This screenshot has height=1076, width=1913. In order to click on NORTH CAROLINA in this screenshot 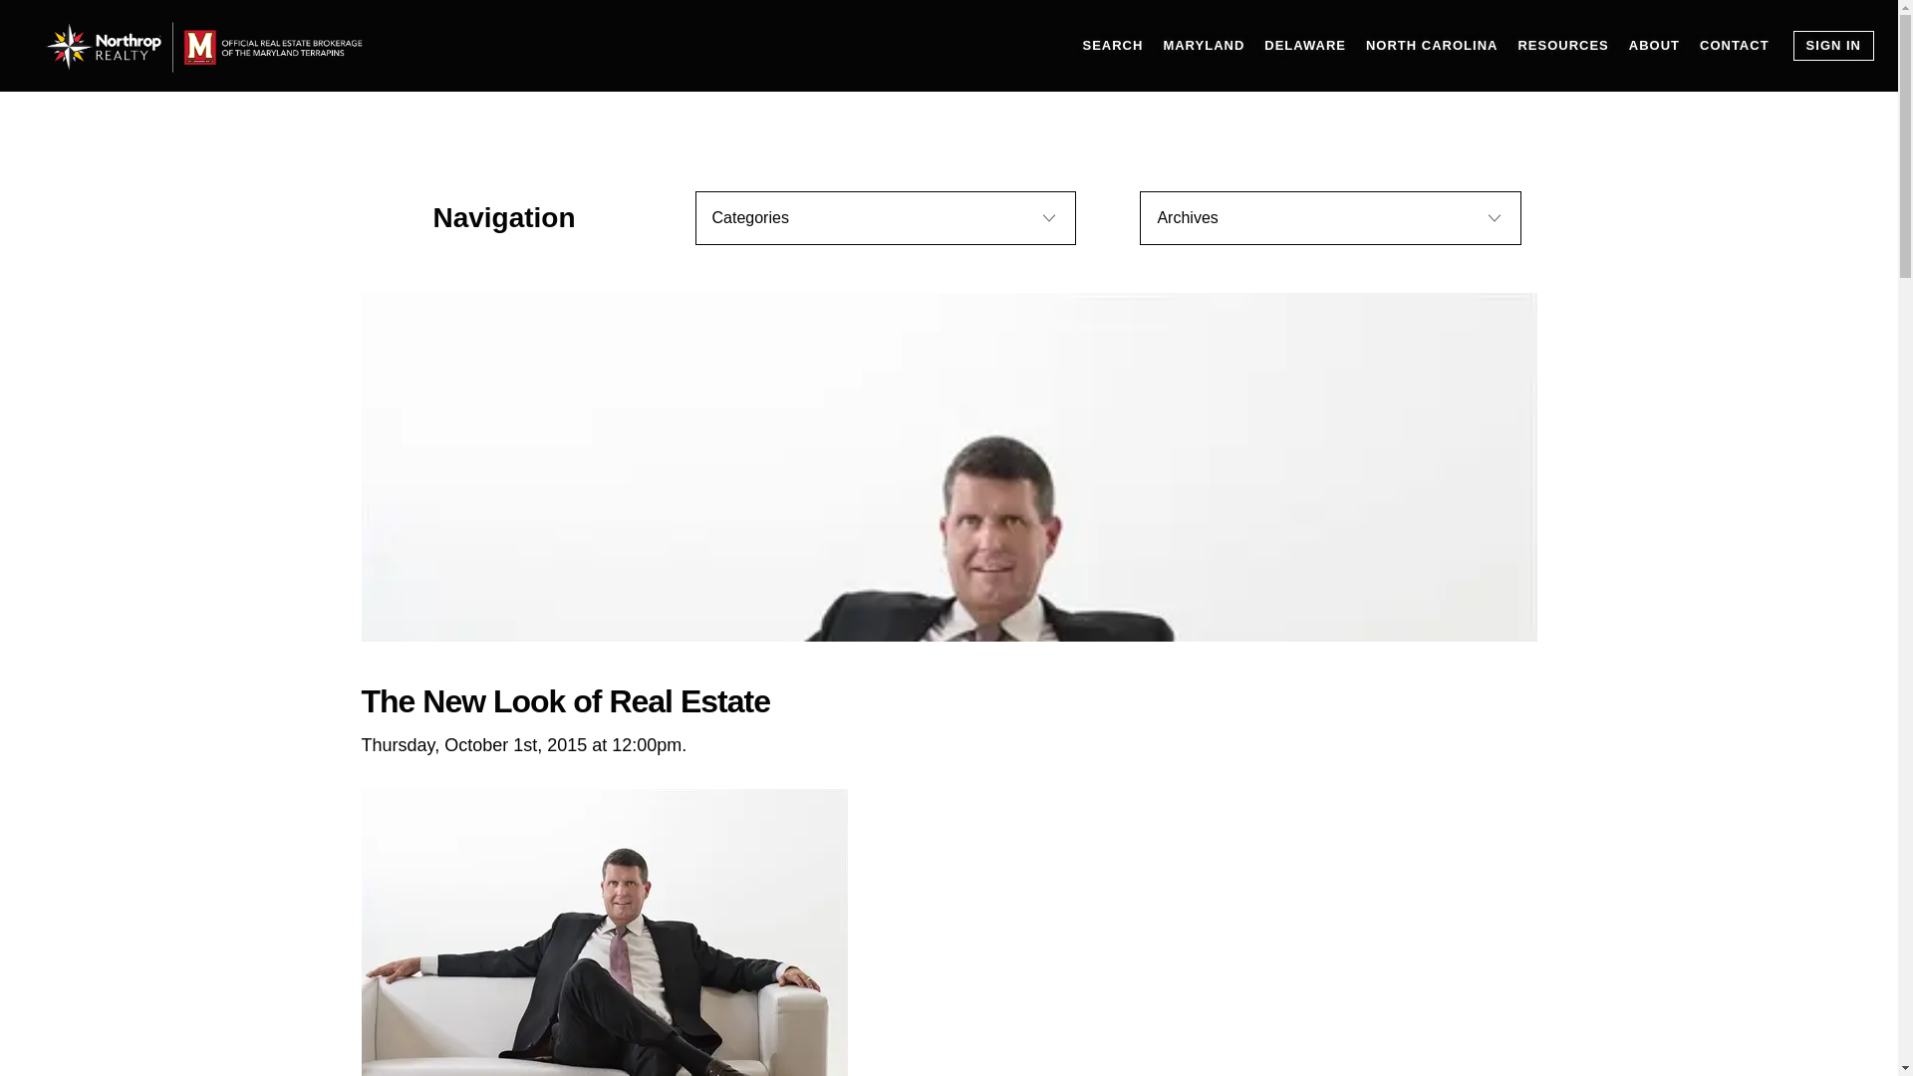, I will do `click(1431, 46)`.